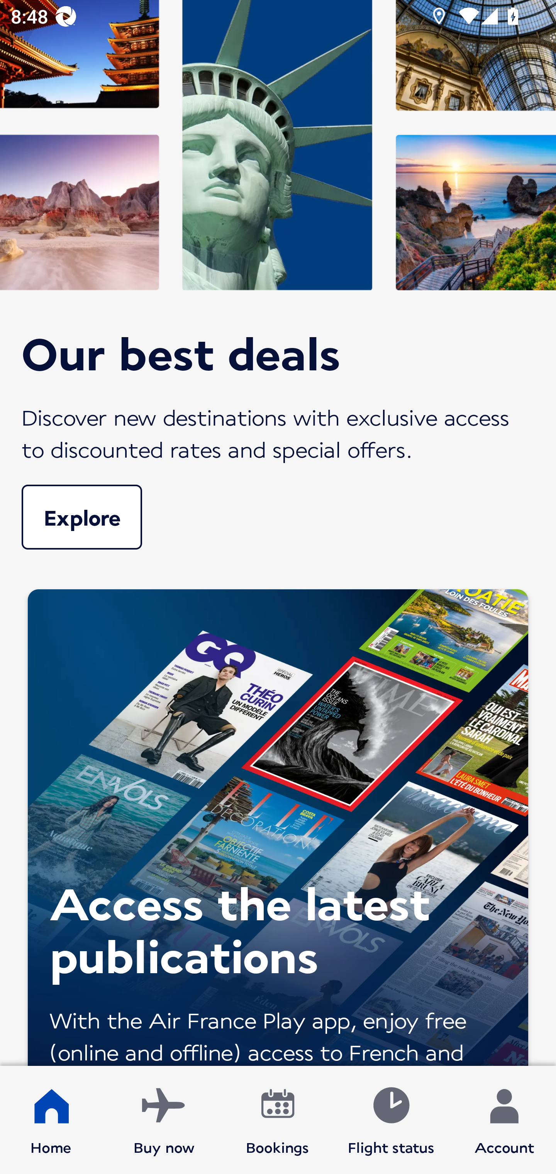  What do you see at coordinates (504, 1120) in the screenshot?
I see `Account` at bounding box center [504, 1120].